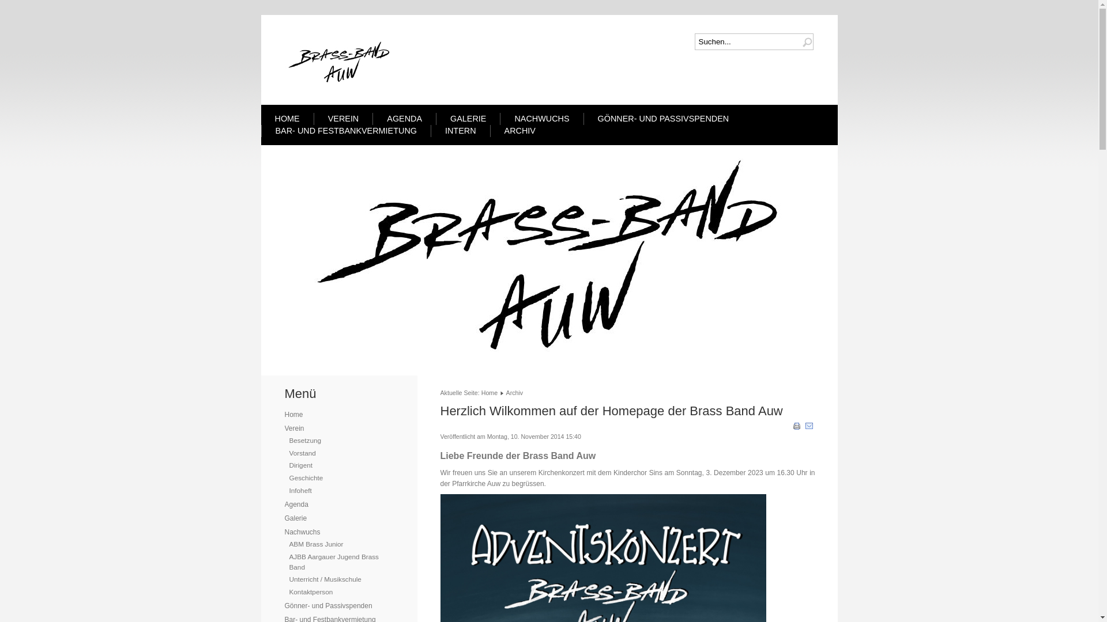 This screenshot has width=1107, height=622. I want to click on Verein, so click(294, 428).